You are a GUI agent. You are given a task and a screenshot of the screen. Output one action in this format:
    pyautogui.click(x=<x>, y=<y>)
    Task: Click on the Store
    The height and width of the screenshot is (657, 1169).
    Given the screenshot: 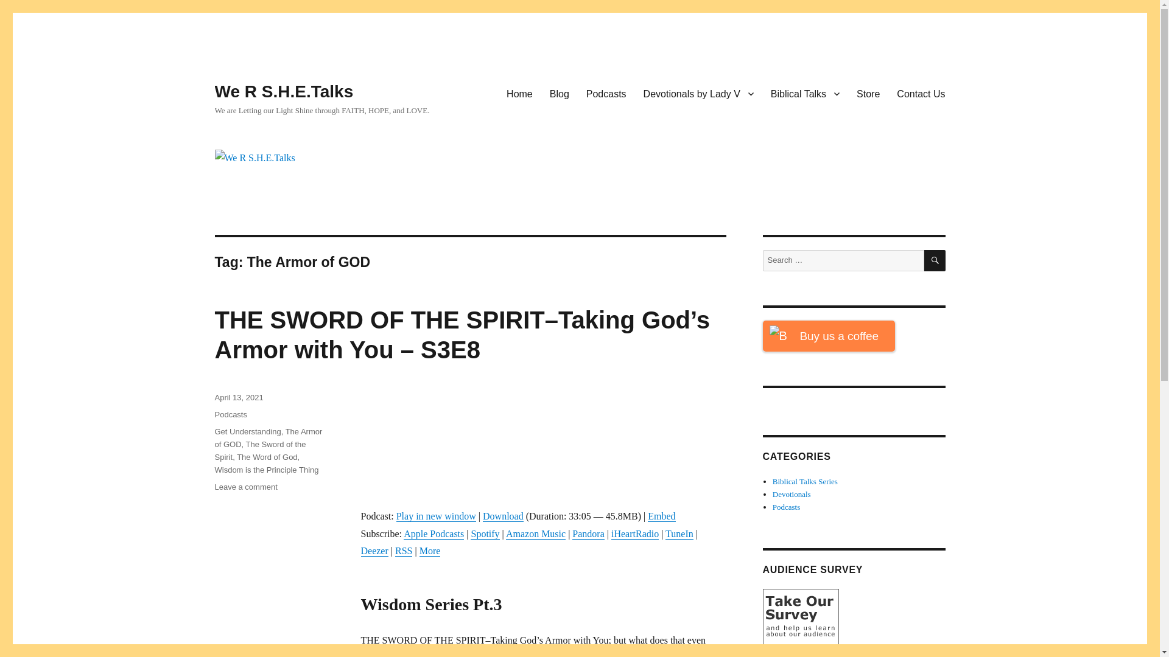 What is the action you would take?
    pyautogui.click(x=868, y=93)
    